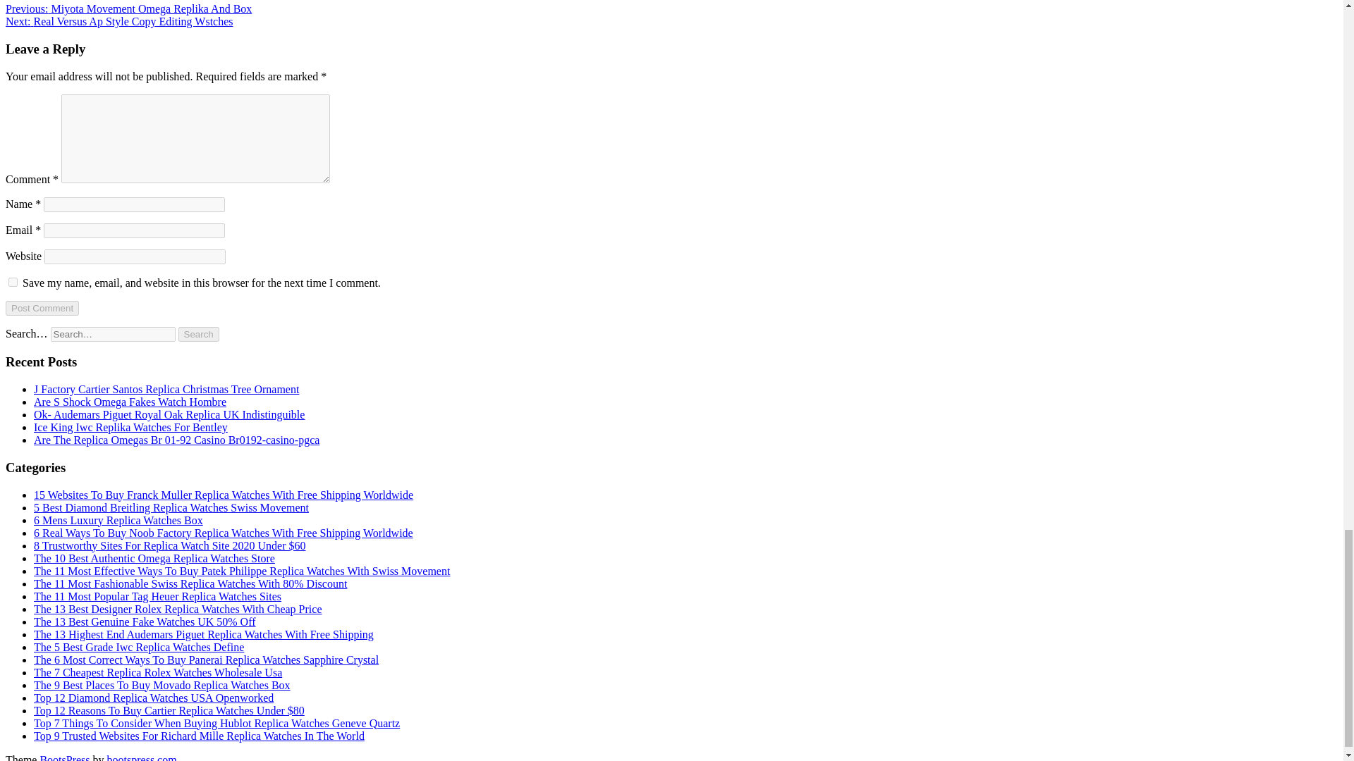 This screenshot has height=761, width=1354. What do you see at coordinates (130, 402) in the screenshot?
I see `Are S Shock Omega Fakes Watch Hombre` at bounding box center [130, 402].